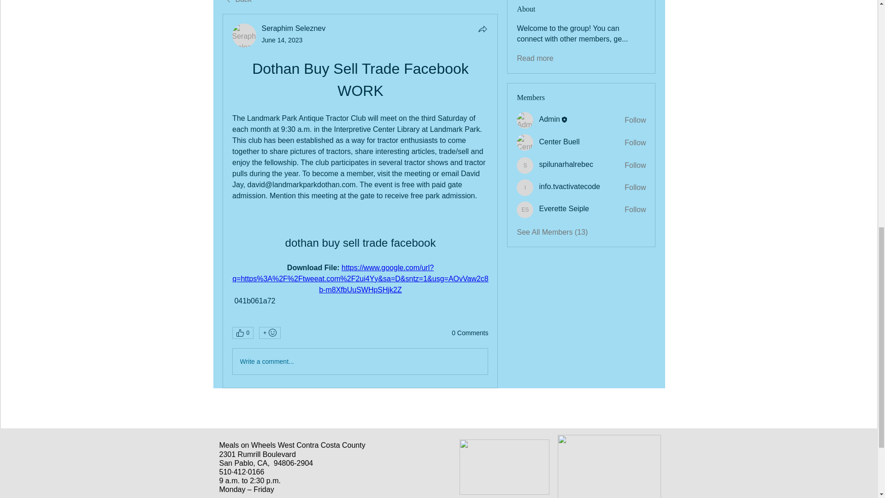 The height and width of the screenshot is (498, 885). Describe the element at coordinates (566, 164) in the screenshot. I see `spilunarhalrebec` at that location.